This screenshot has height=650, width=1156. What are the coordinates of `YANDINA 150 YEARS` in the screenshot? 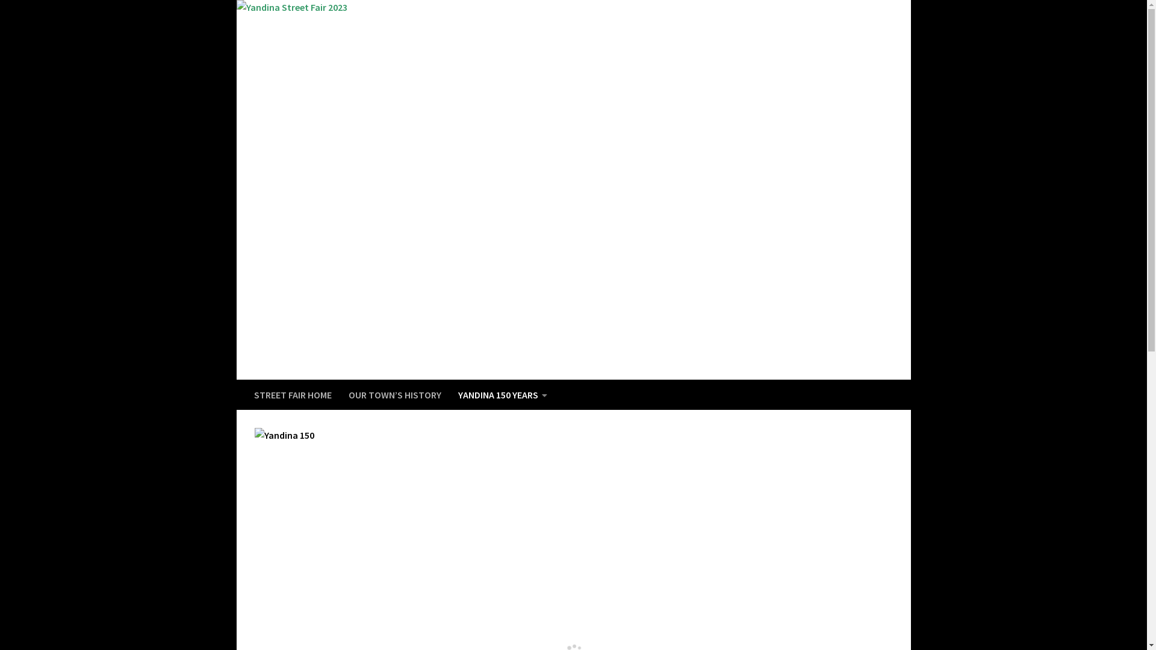 It's located at (502, 395).